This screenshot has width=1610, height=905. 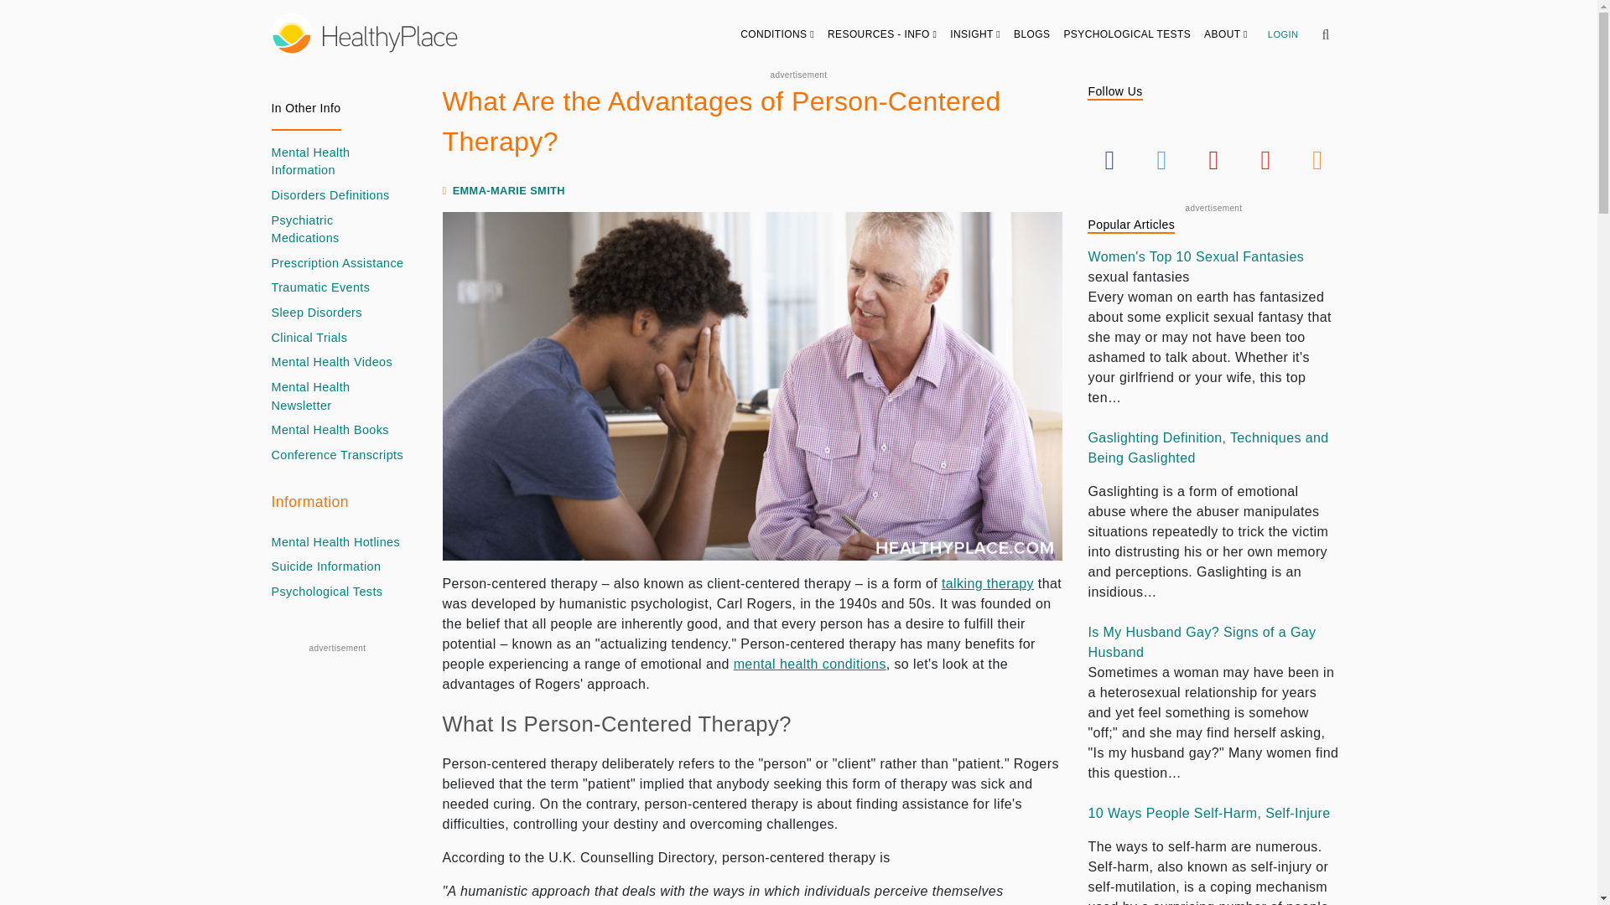 What do you see at coordinates (330, 431) in the screenshot?
I see `Helpful Books on Mental Health` at bounding box center [330, 431].